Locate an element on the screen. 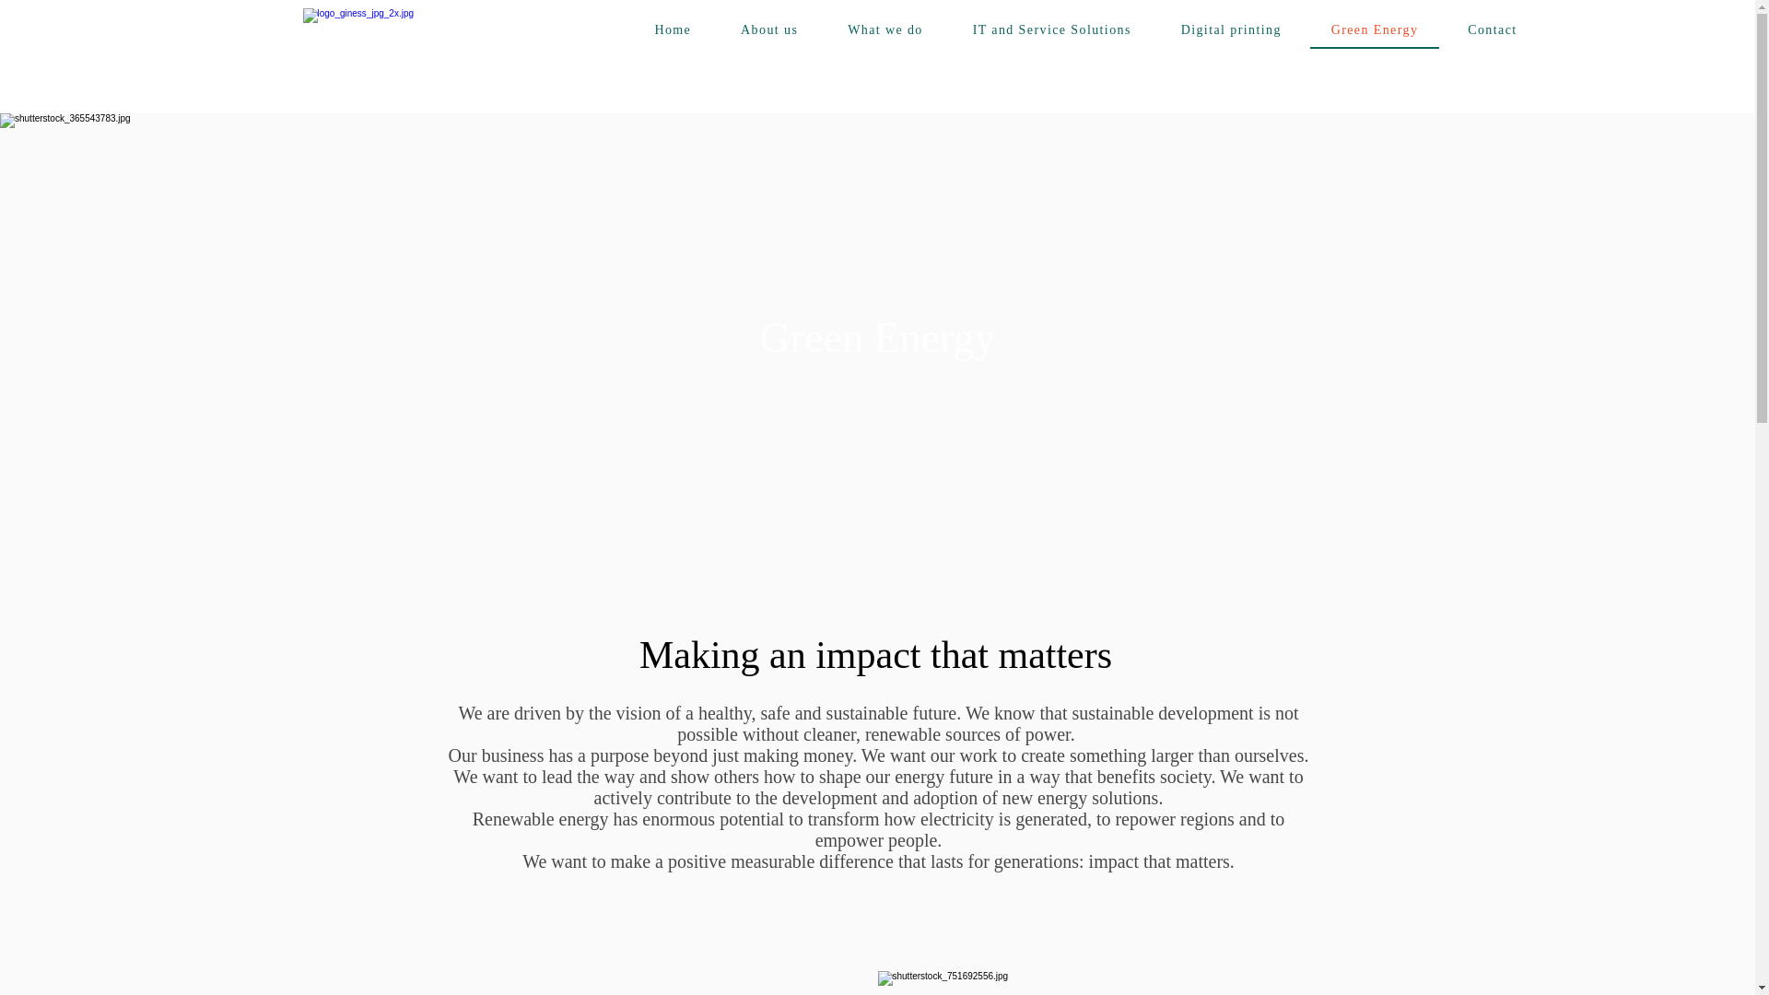 Image resolution: width=1769 pixels, height=995 pixels. IT and Service Solutions is located at coordinates (1052, 31).